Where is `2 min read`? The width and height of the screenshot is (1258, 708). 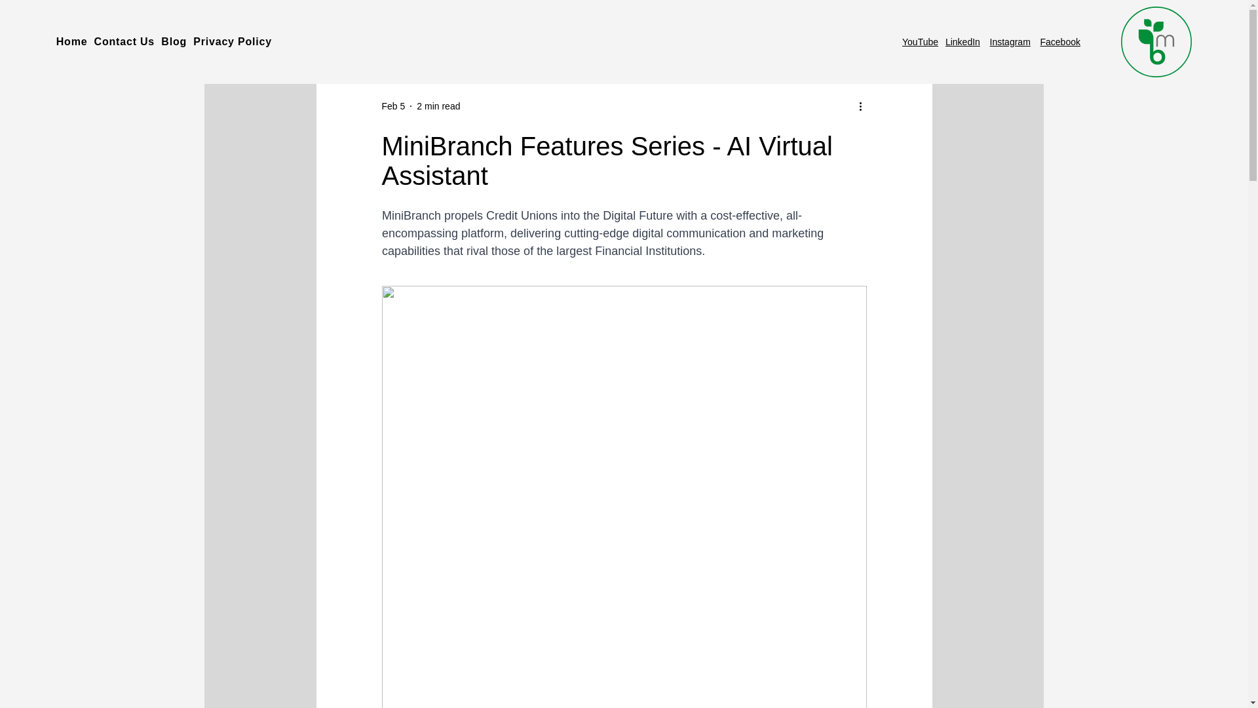 2 min read is located at coordinates (438, 106).